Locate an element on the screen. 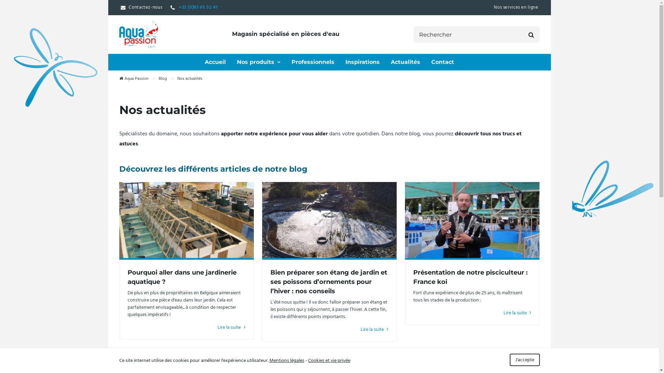 The width and height of the screenshot is (664, 373). Aqua Passion is located at coordinates (133, 79).